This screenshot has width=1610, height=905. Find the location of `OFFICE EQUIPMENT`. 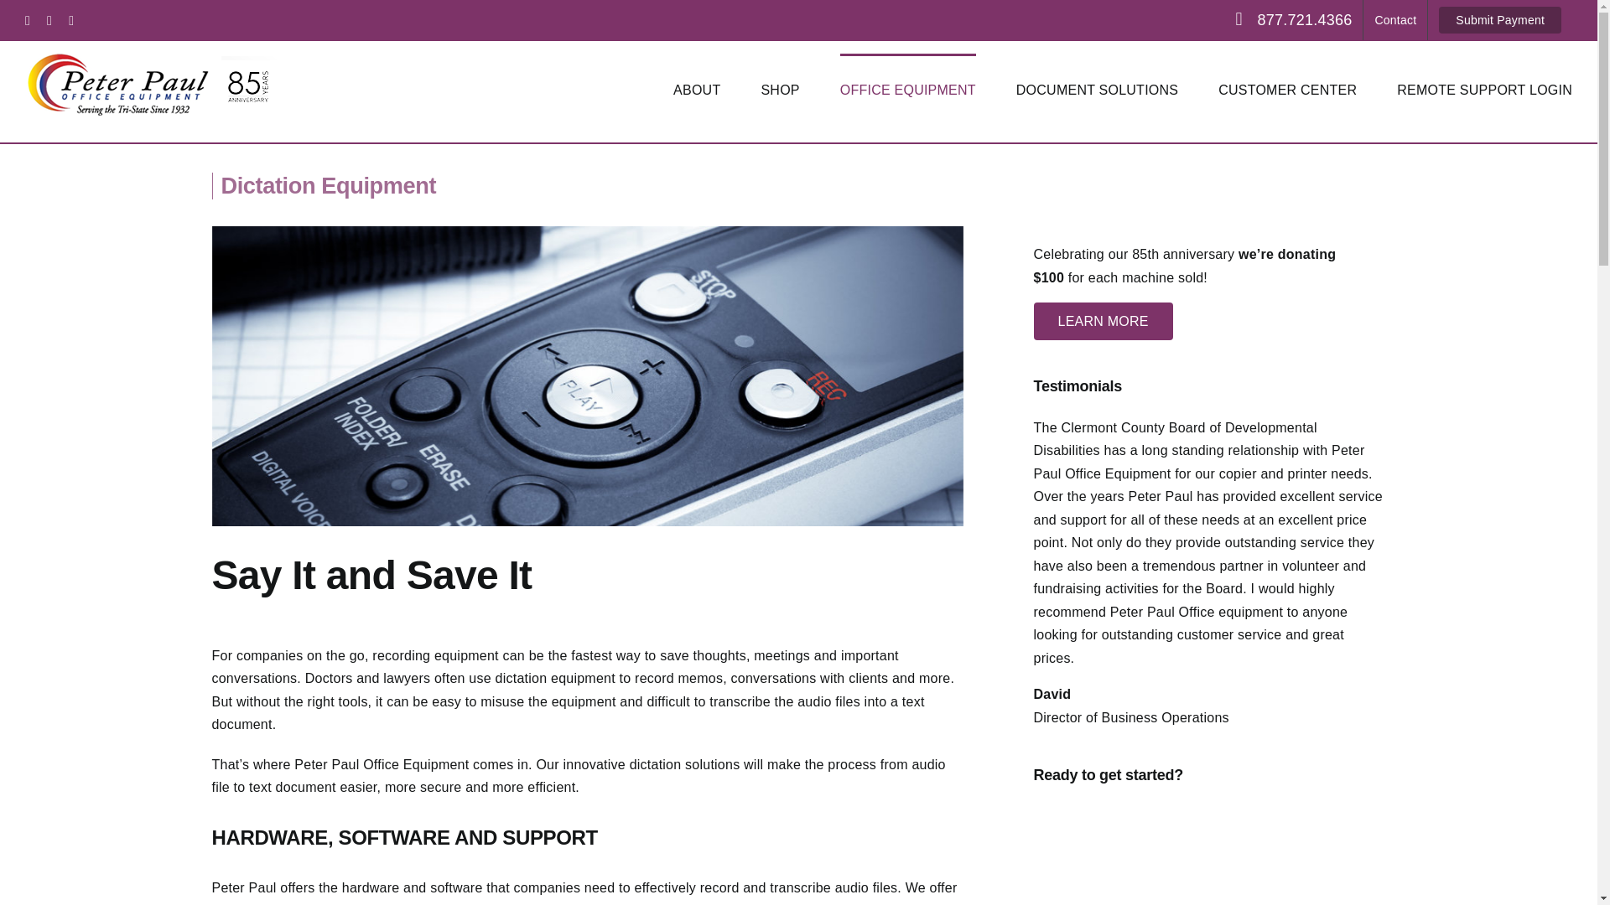

OFFICE EQUIPMENT is located at coordinates (907, 88).